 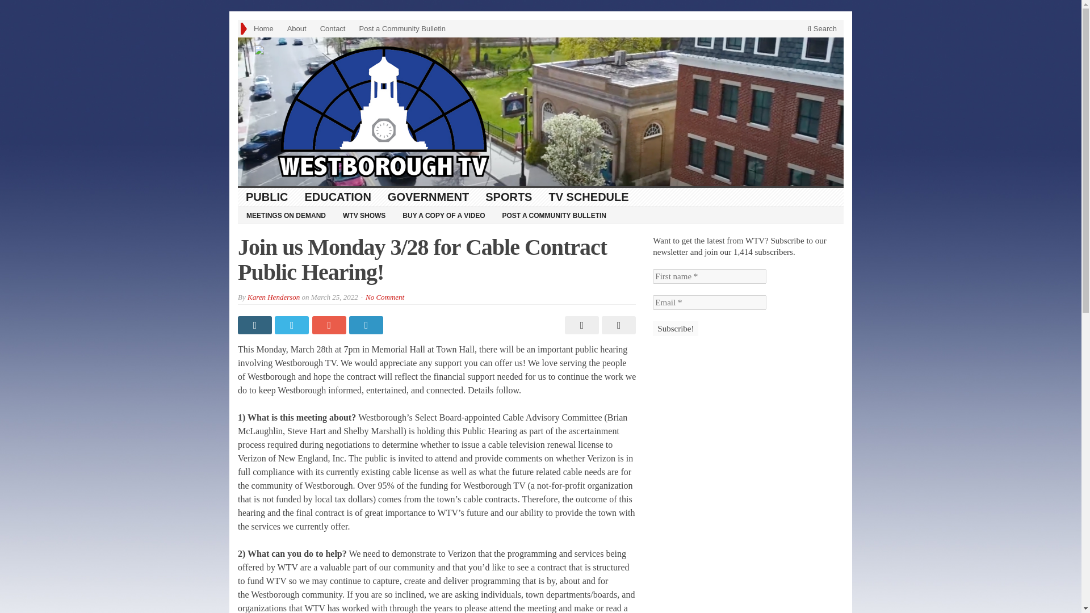 I want to click on Home, so click(x=263, y=28).